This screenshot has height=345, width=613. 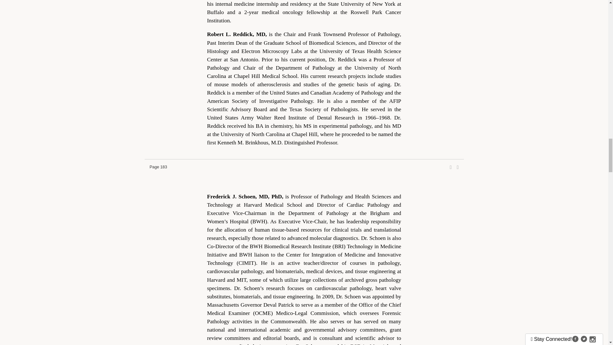 I want to click on Cite this page, so click(x=458, y=167).